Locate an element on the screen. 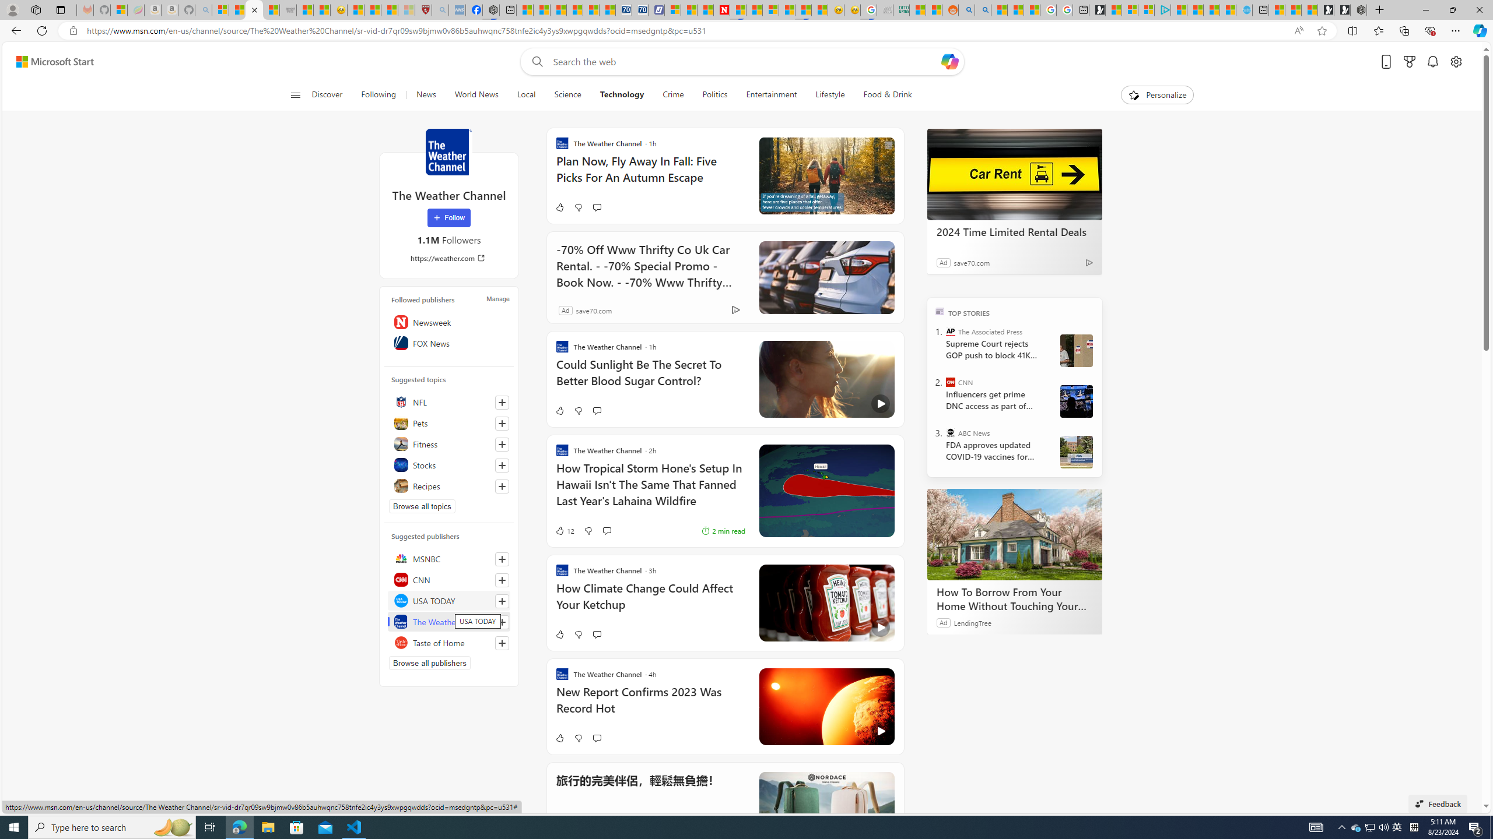 This screenshot has height=839, width=1493. MSNBC is located at coordinates (449, 558).